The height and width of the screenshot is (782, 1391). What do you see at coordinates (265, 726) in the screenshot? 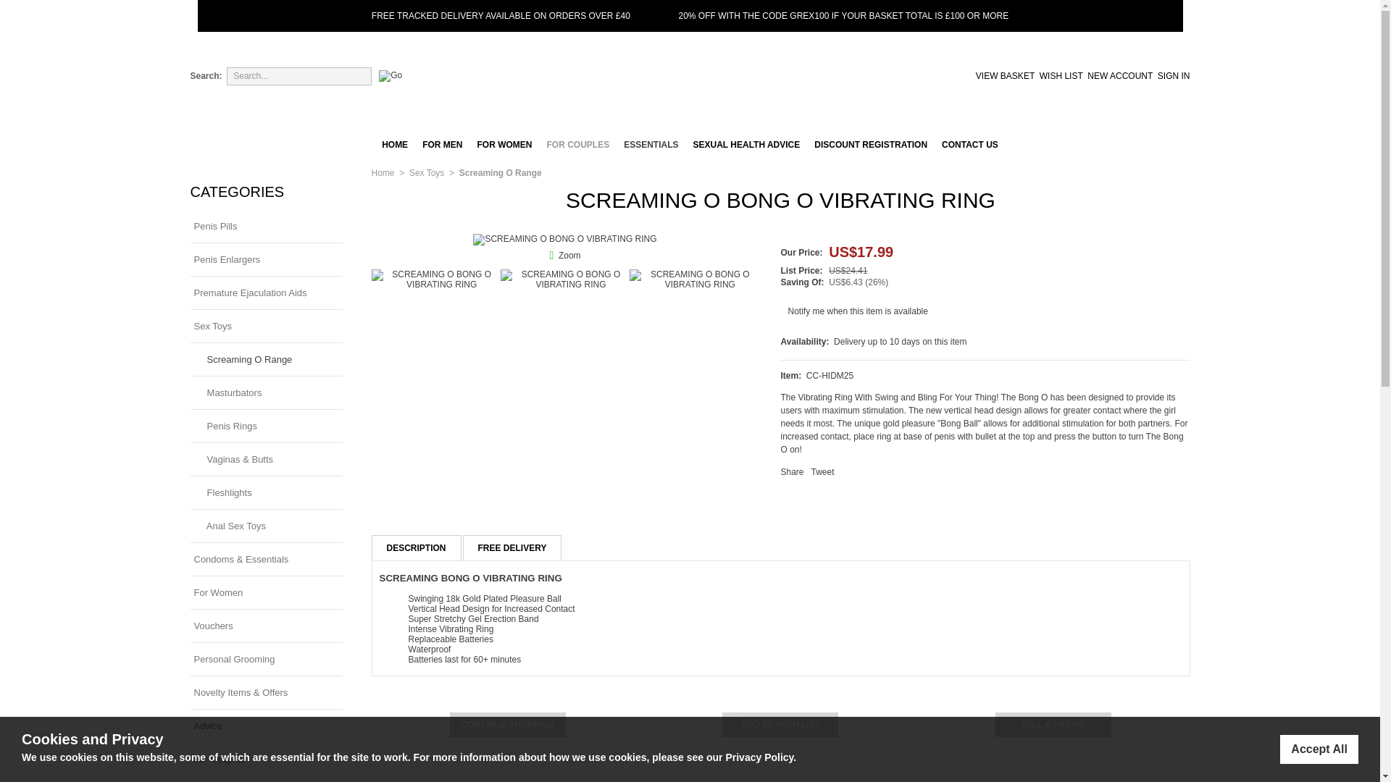
I see `Advice` at bounding box center [265, 726].